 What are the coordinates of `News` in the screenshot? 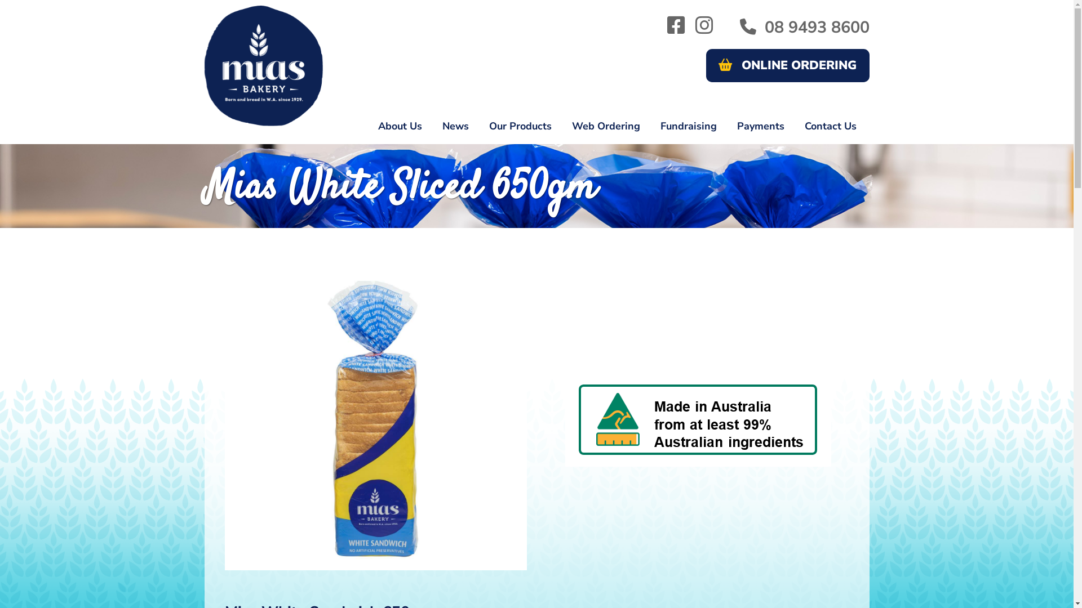 It's located at (456, 126).